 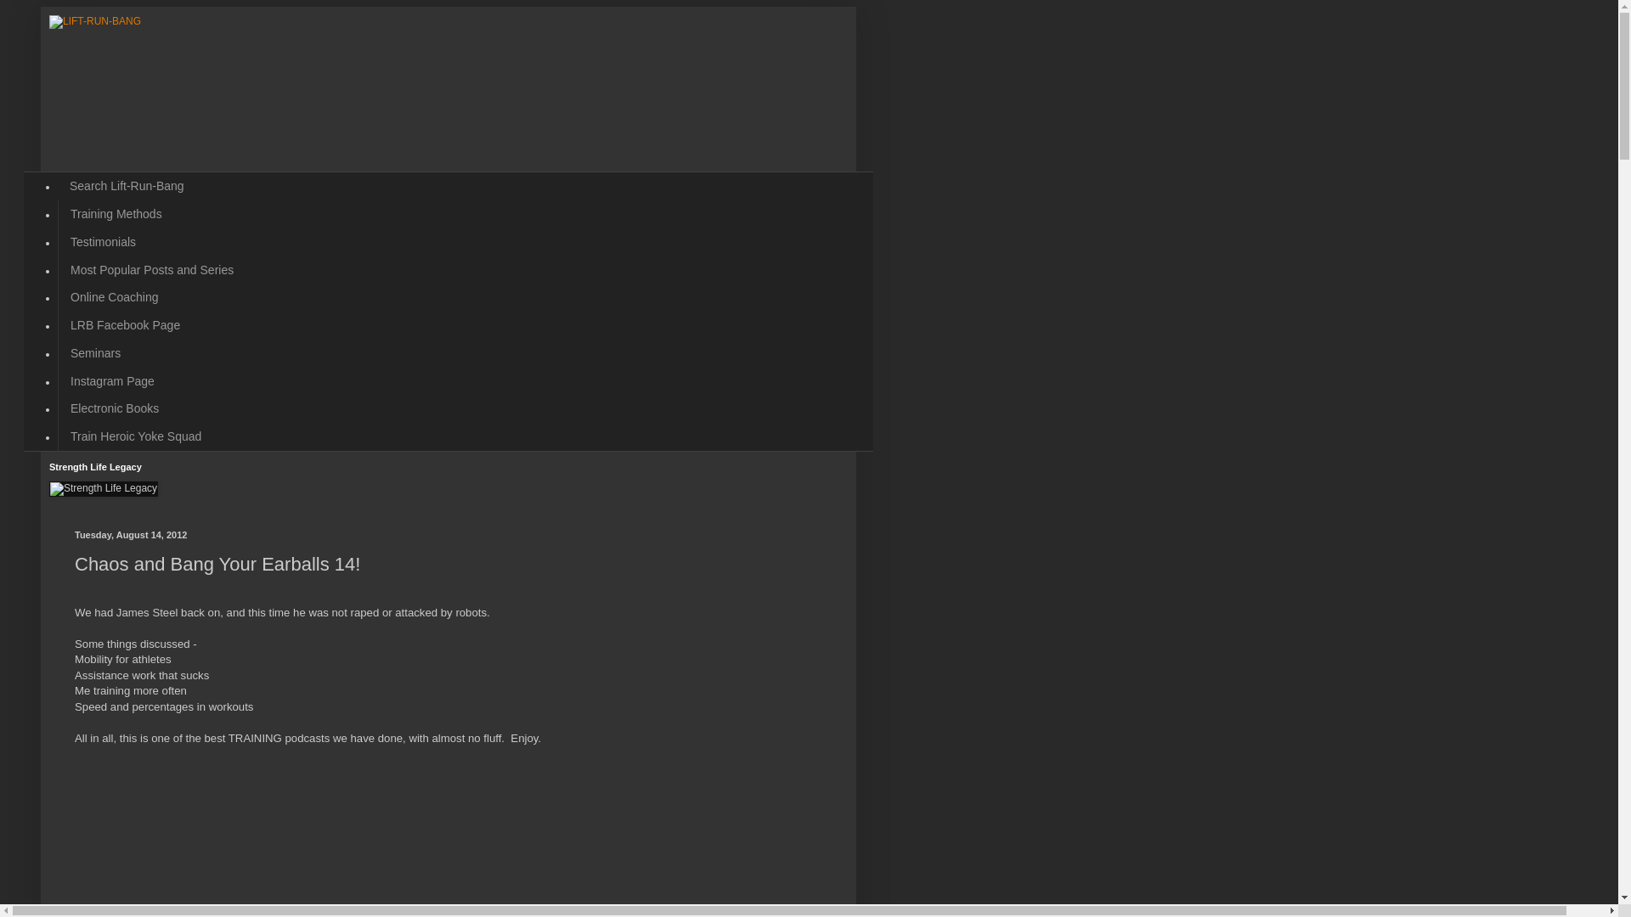 I want to click on Train Heroic Yoke Squad, so click(x=135, y=436).